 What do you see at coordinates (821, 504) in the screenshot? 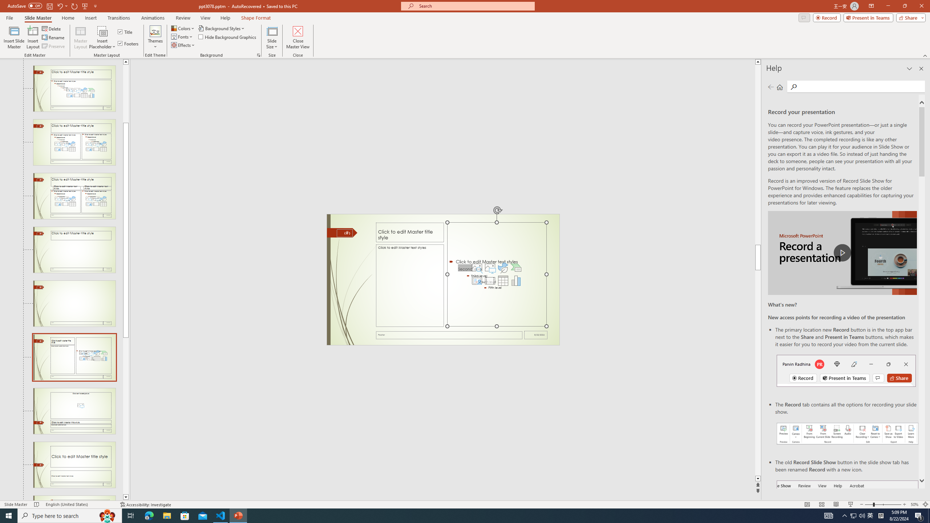
I see `Slide Sorter` at bounding box center [821, 504].